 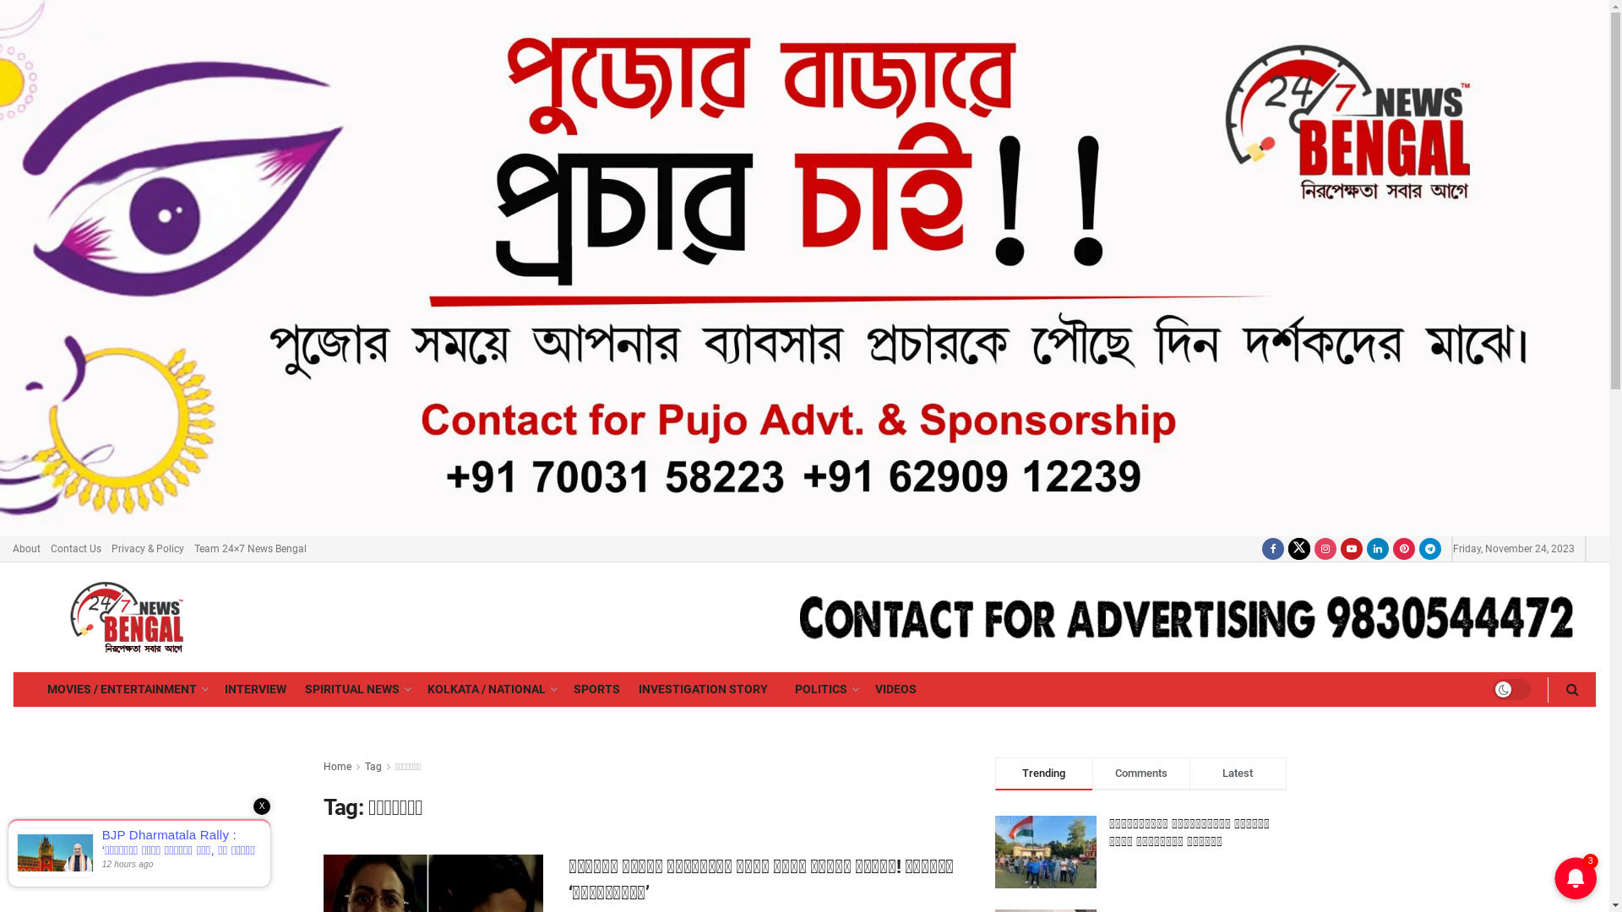 What do you see at coordinates (76, 549) in the screenshot?
I see `Contact Us` at bounding box center [76, 549].